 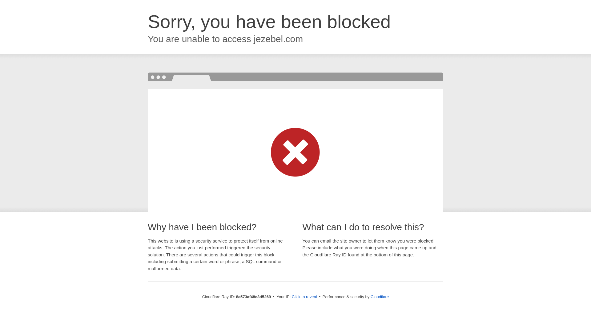 I want to click on Cloudflare, so click(x=380, y=297).